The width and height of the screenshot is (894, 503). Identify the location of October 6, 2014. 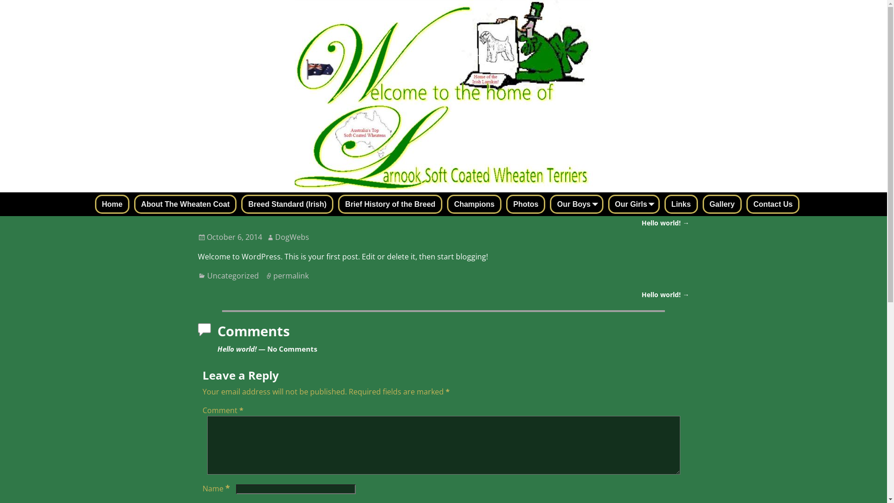
(230, 237).